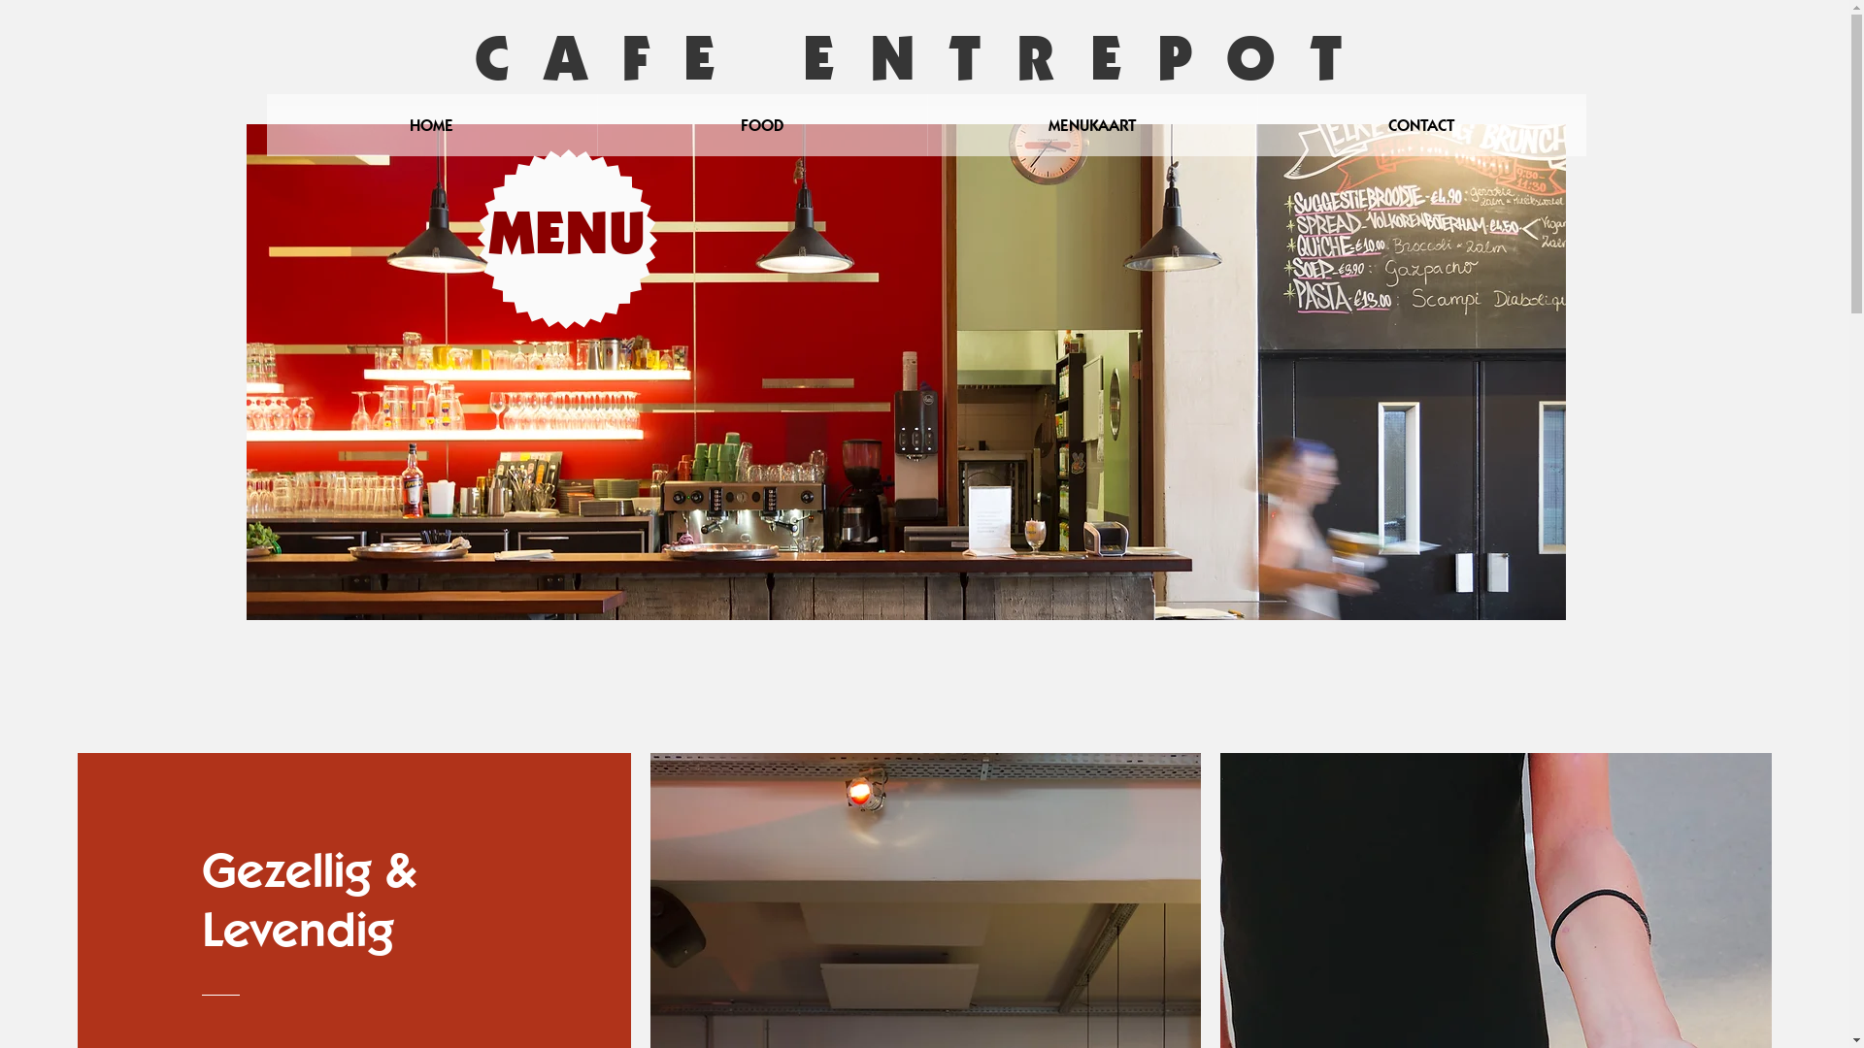  Describe the element at coordinates (1421, 125) in the screenshot. I see `CONTACT` at that location.